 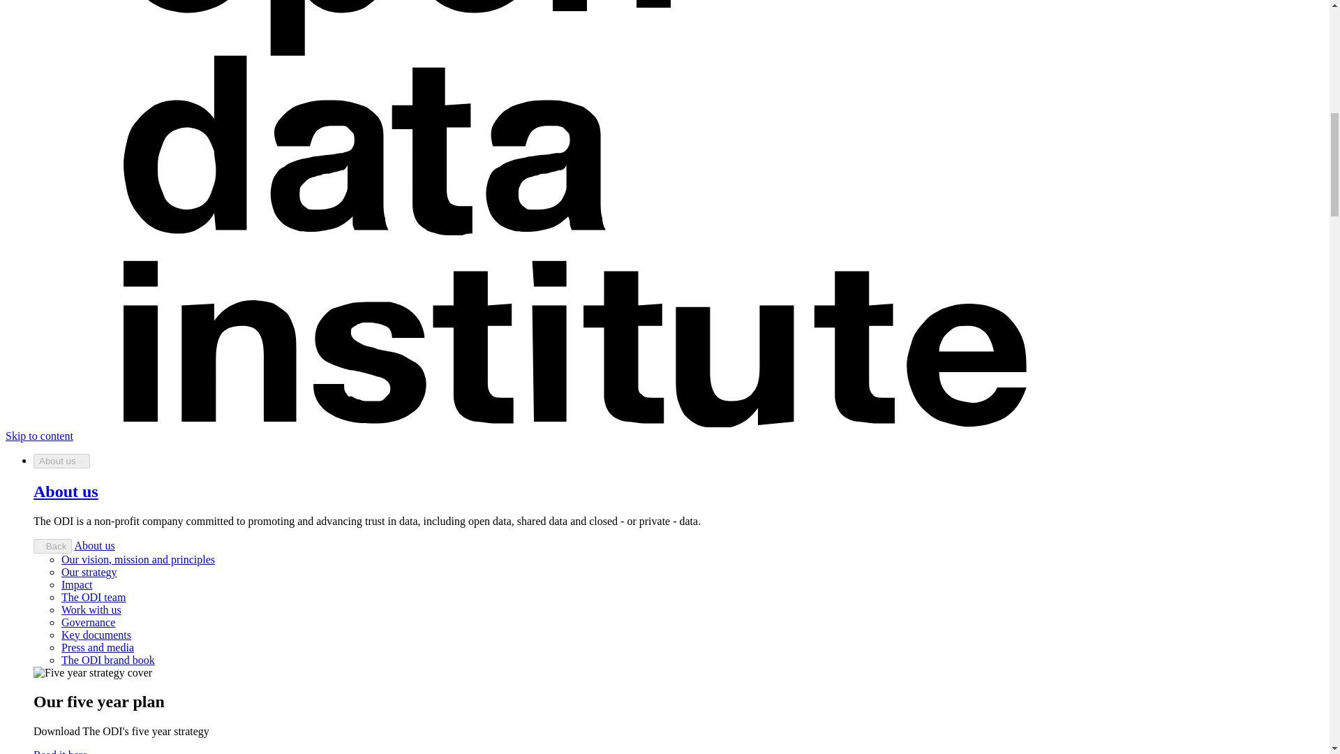 I want to click on Governance, so click(x=88, y=622).